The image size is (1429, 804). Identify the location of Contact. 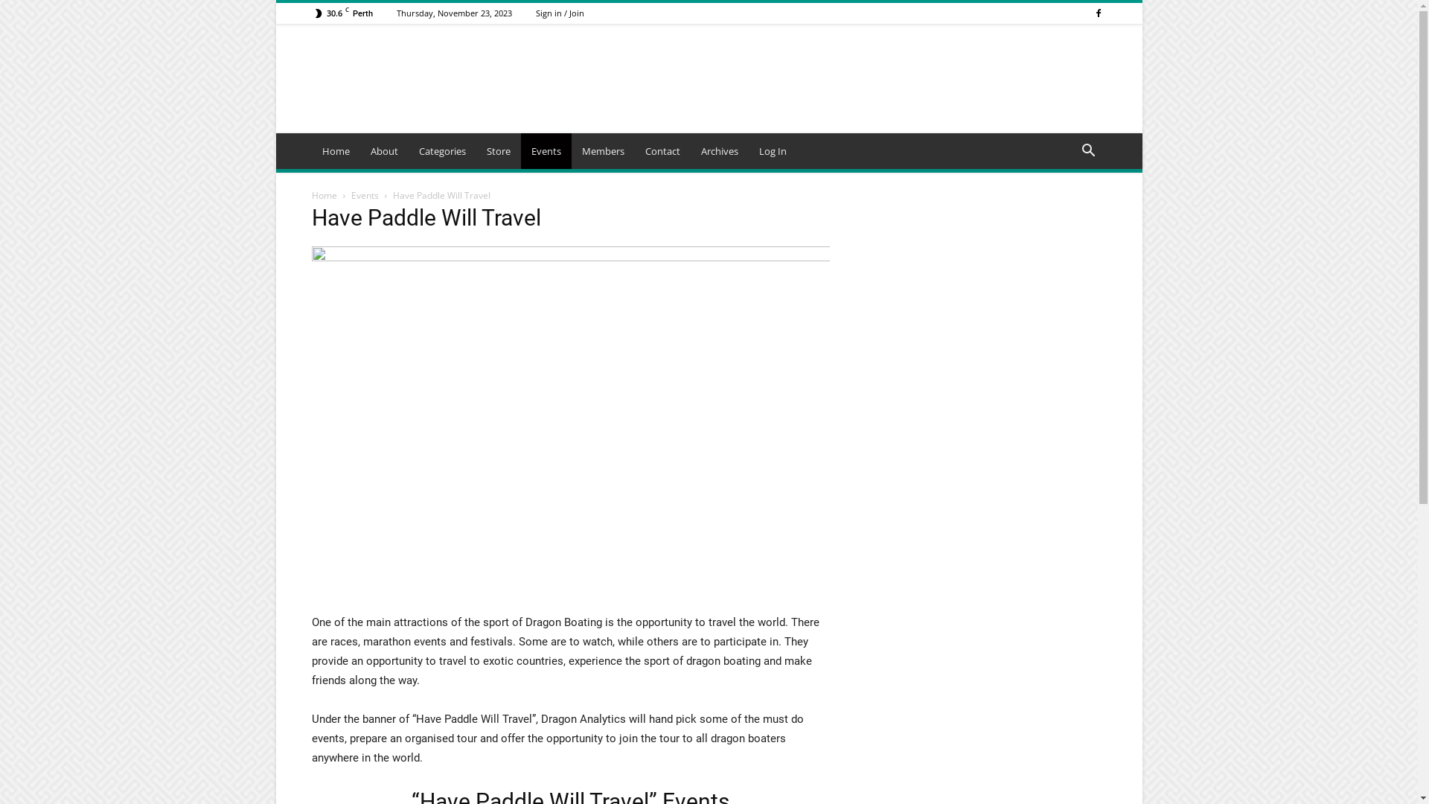
(662, 151).